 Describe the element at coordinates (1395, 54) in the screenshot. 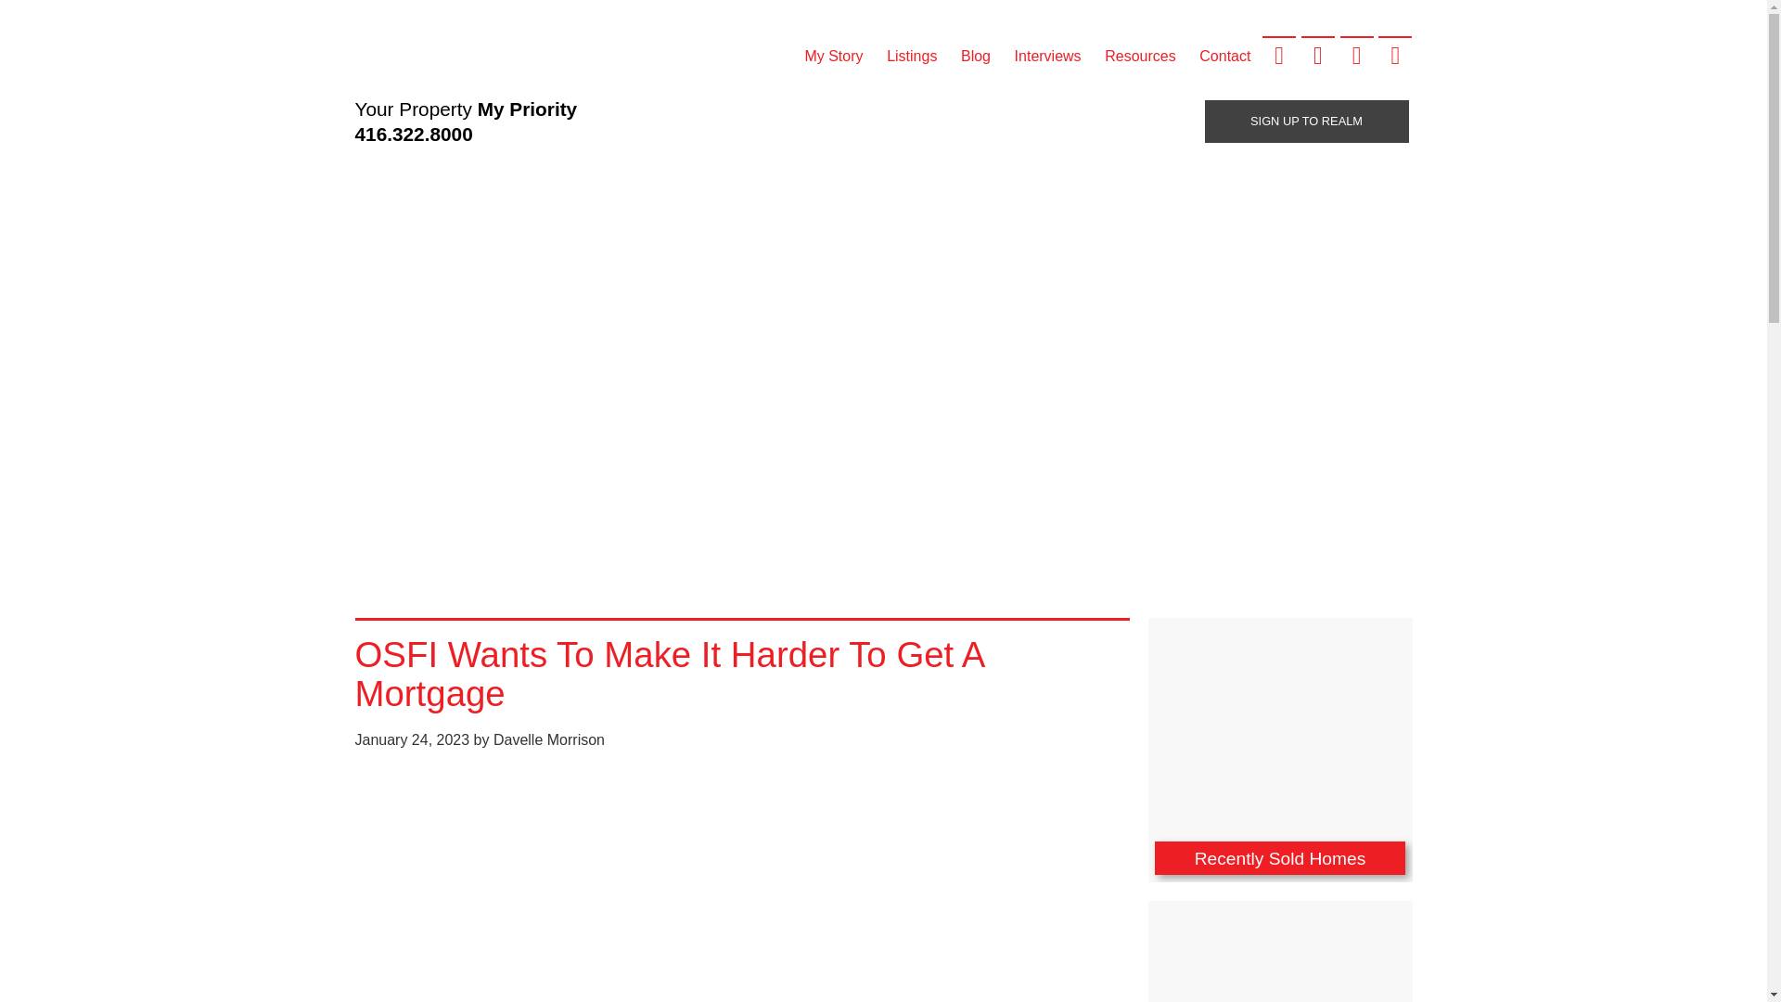

I see `Instagram` at that location.